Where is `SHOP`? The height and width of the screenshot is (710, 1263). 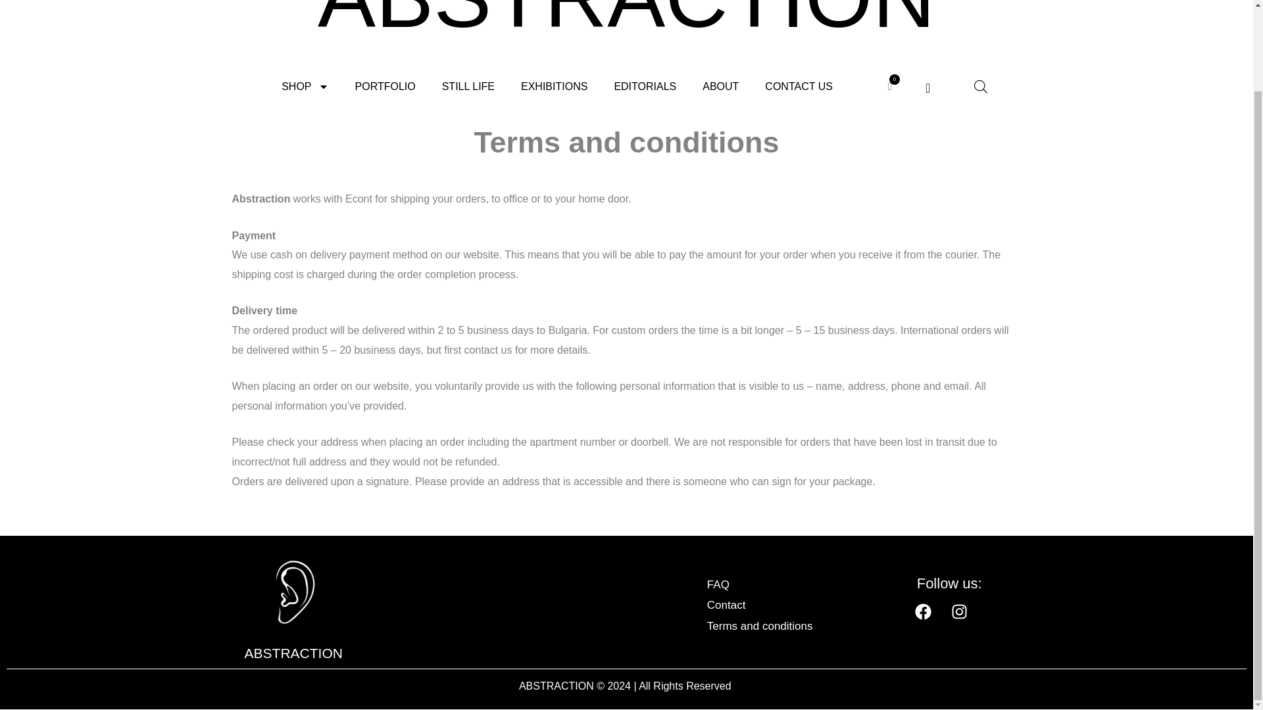
SHOP is located at coordinates (304, 87).